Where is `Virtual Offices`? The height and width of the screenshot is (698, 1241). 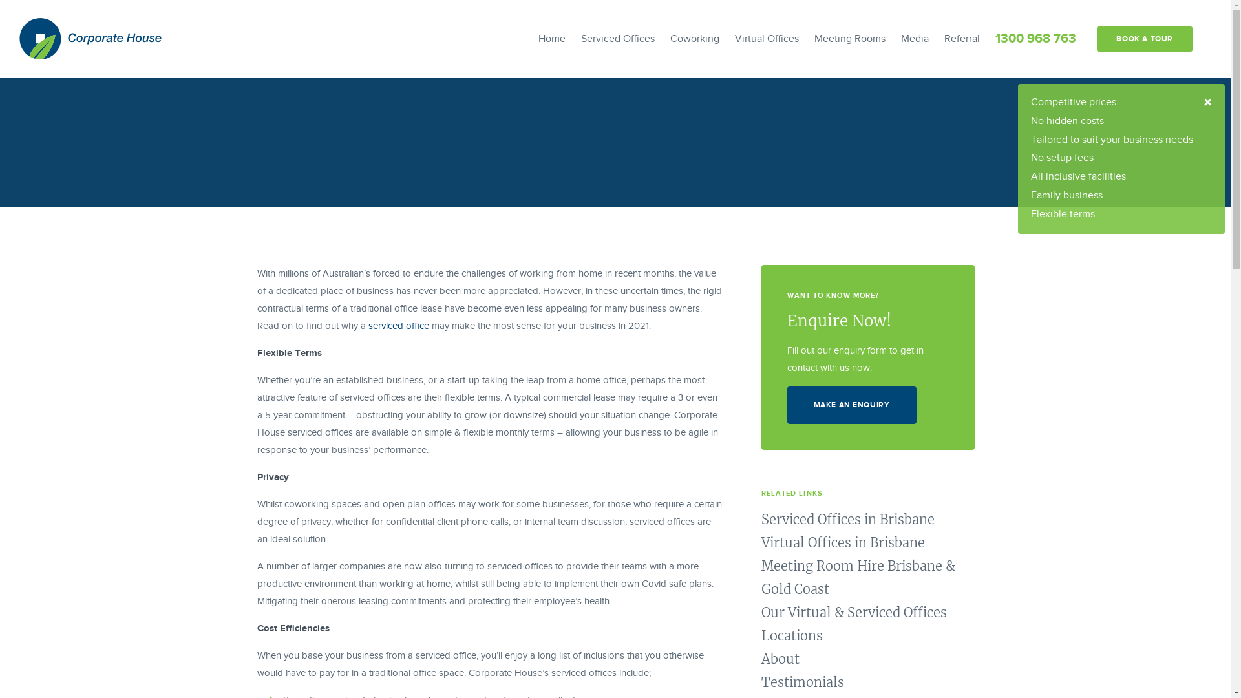
Virtual Offices is located at coordinates (767, 39).